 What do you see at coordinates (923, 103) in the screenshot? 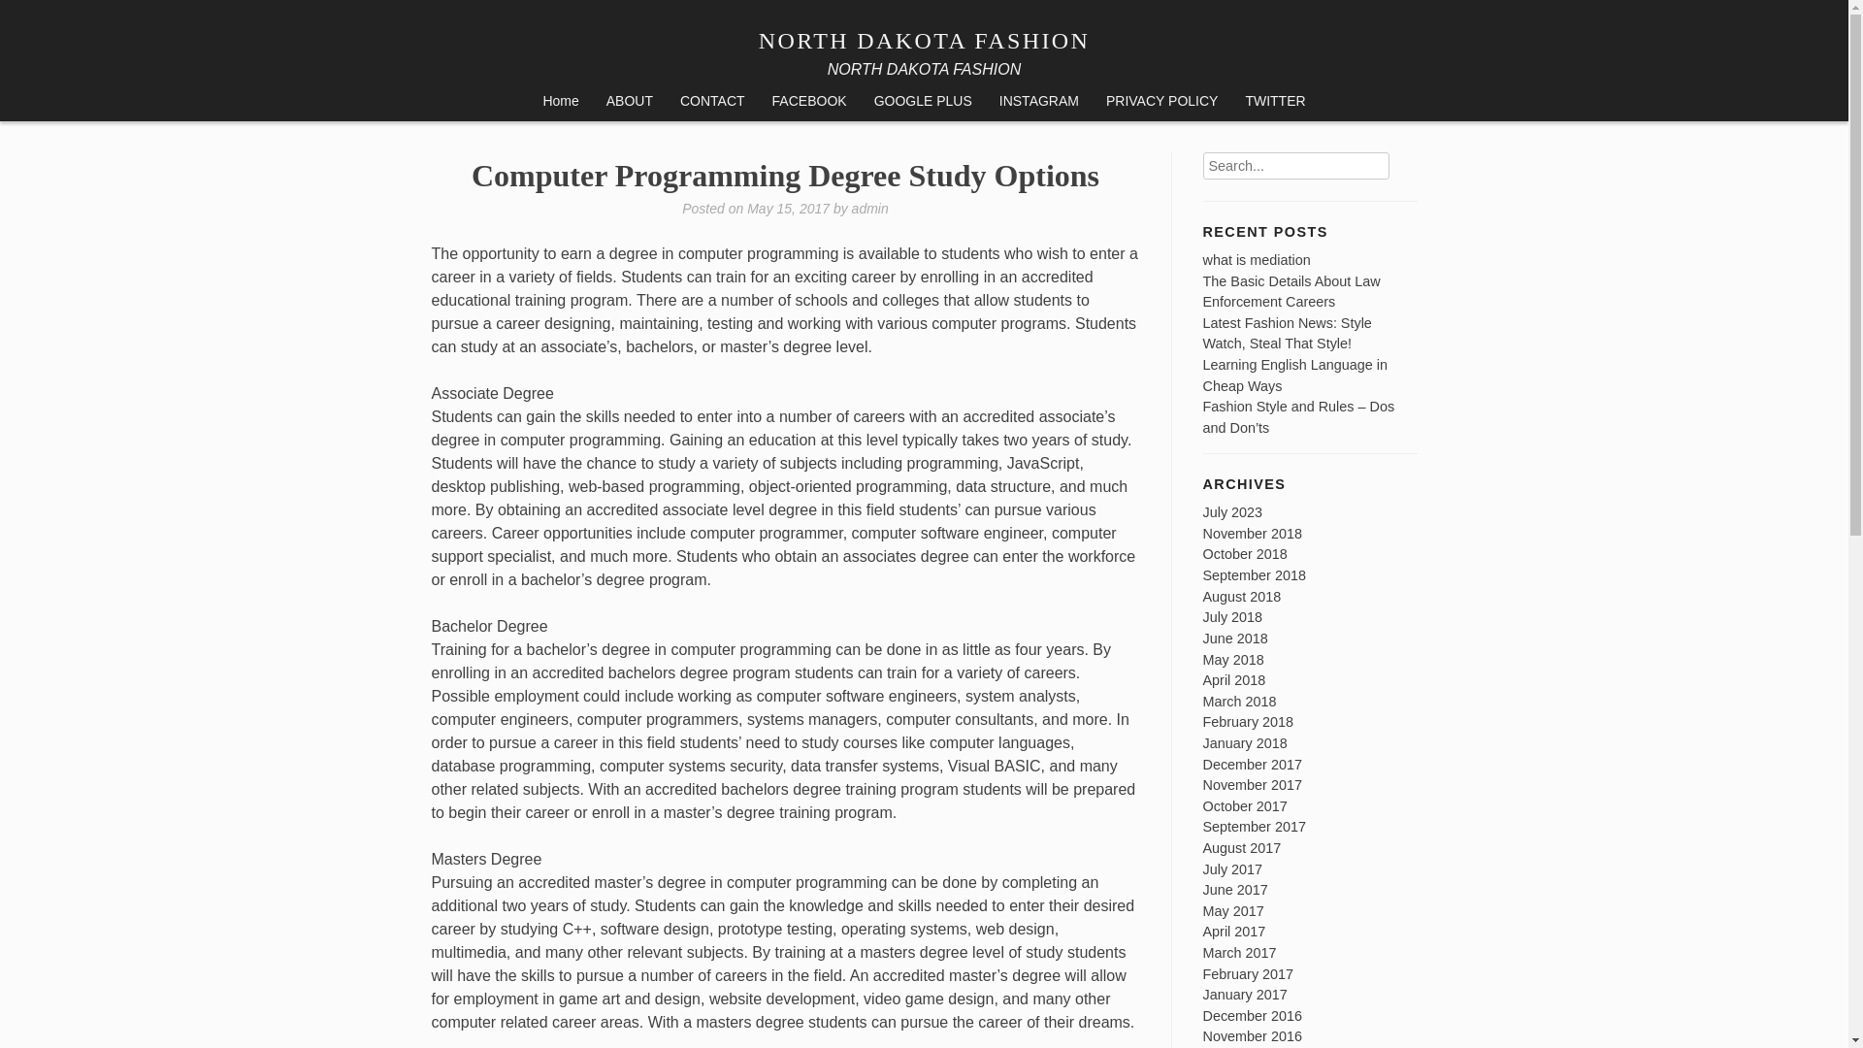
I see `GOOGLE PLUS` at bounding box center [923, 103].